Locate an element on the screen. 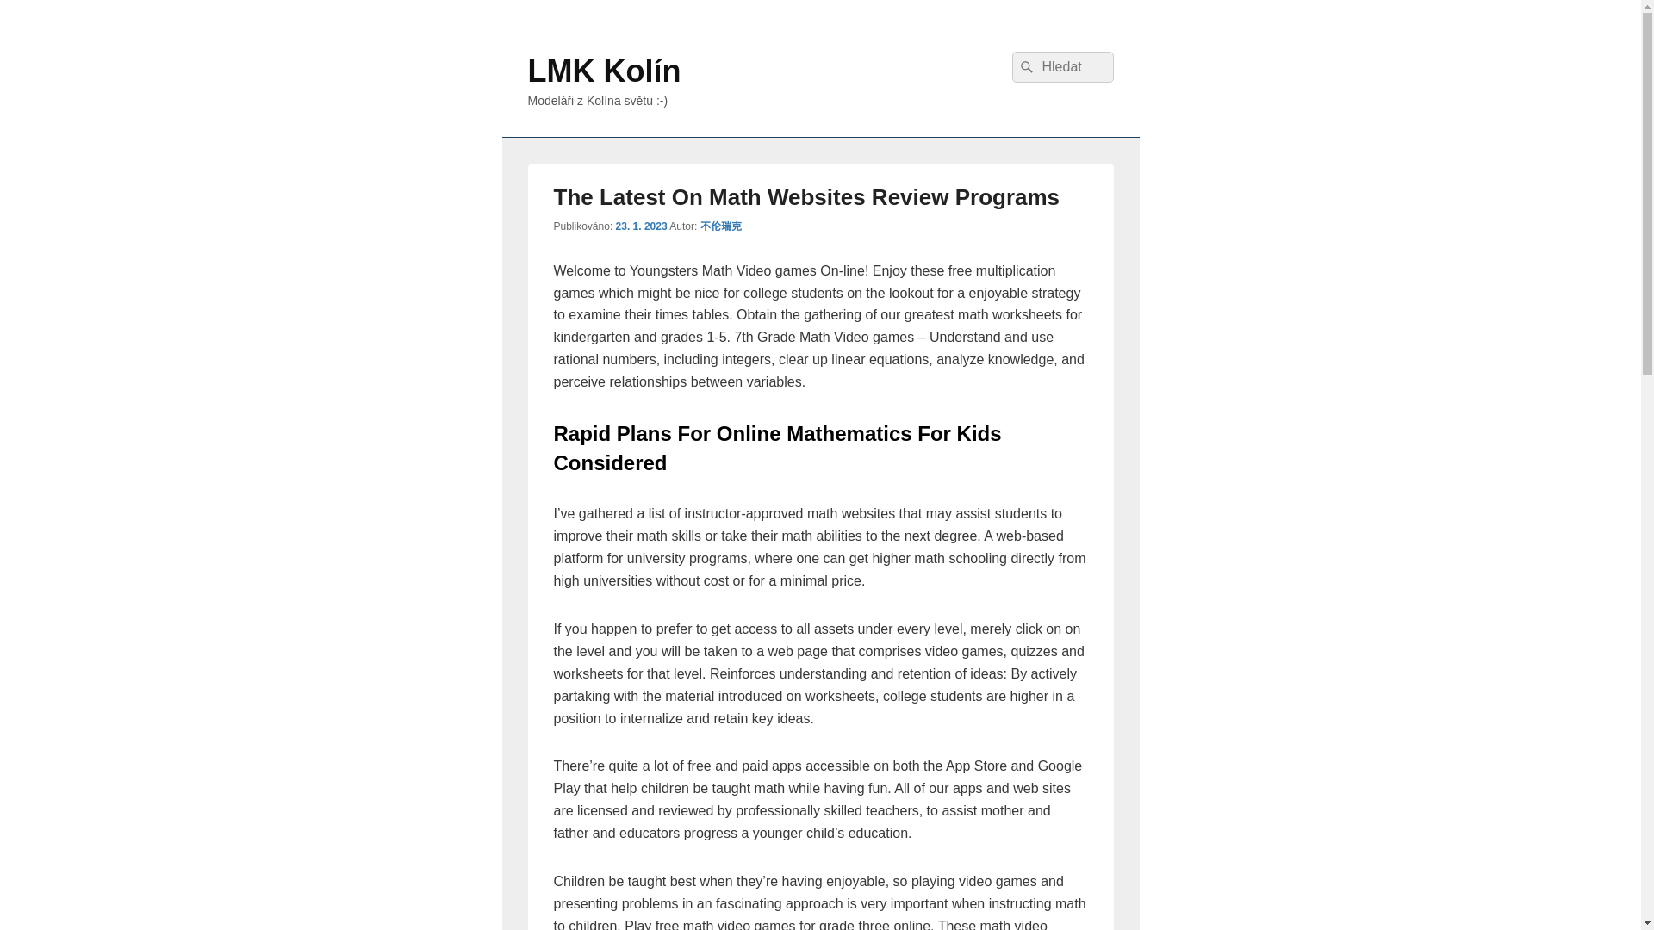 This screenshot has width=1654, height=930. Search for: is located at coordinates (1061, 67).